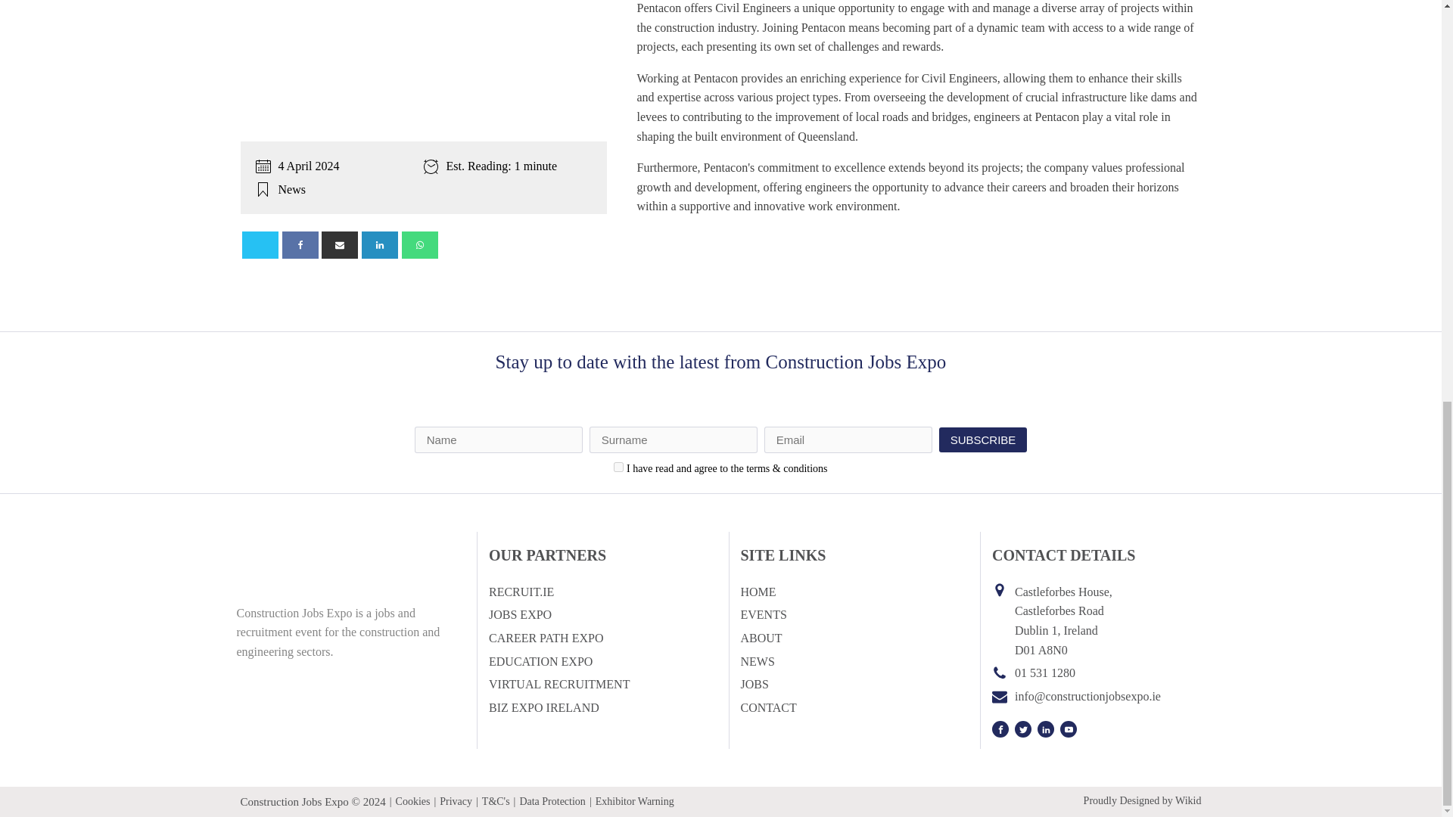 Image resolution: width=1453 pixels, height=817 pixels. What do you see at coordinates (545, 638) in the screenshot?
I see `CAREER PATH EXPO` at bounding box center [545, 638].